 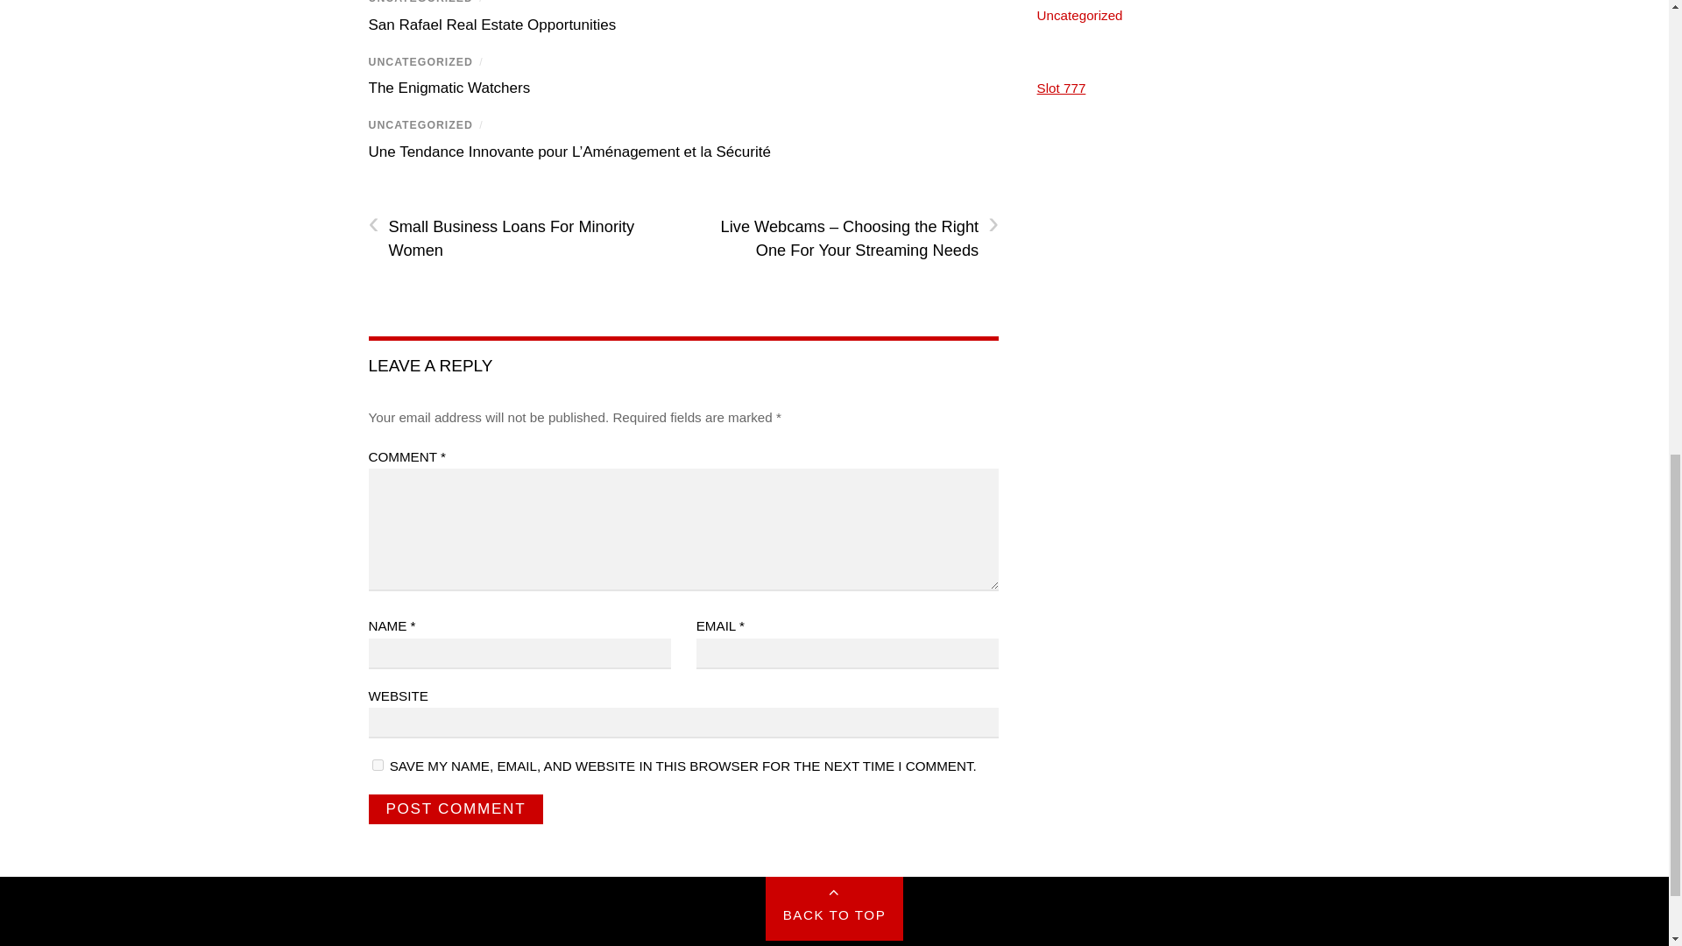 I want to click on UNCATEGORIZED, so click(x=420, y=61).